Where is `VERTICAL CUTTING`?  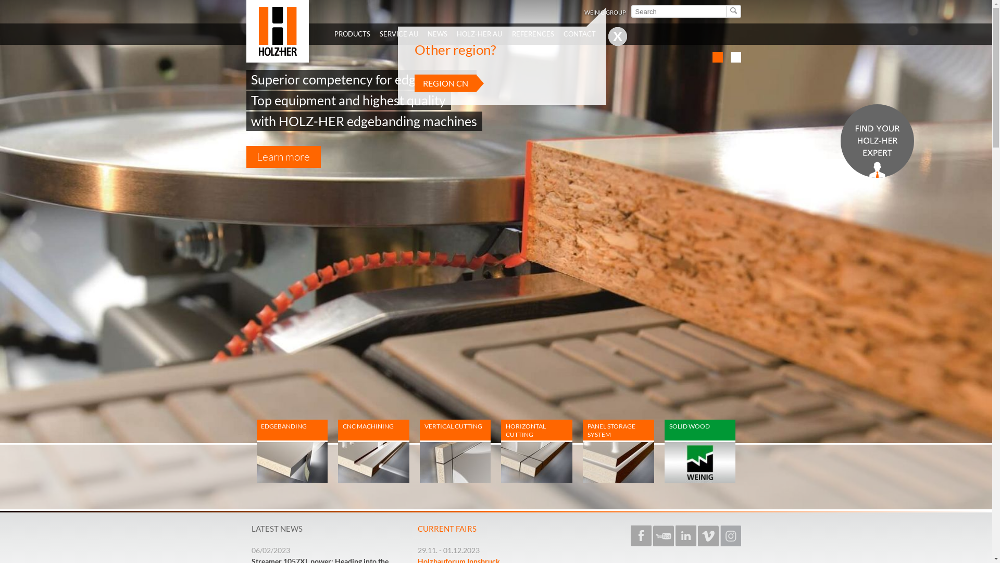 VERTICAL CUTTING is located at coordinates (455, 451).